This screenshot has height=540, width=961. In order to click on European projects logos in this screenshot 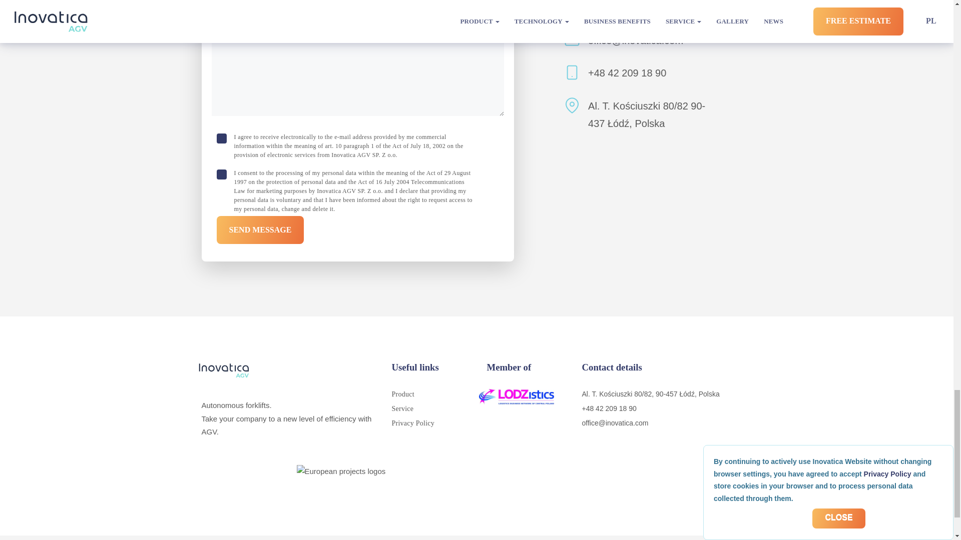, I will do `click(476, 485)`.